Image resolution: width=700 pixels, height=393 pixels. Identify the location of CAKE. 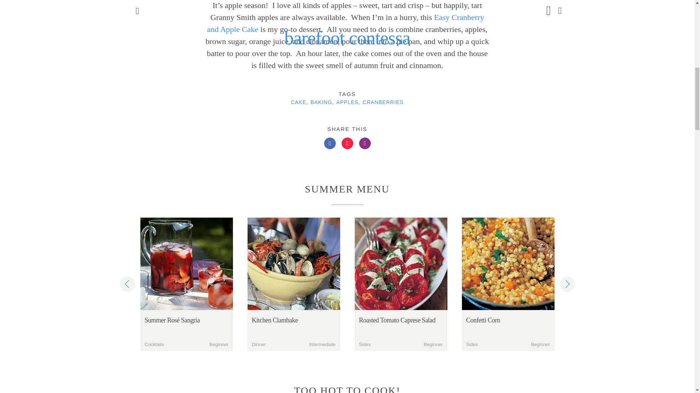
(299, 102).